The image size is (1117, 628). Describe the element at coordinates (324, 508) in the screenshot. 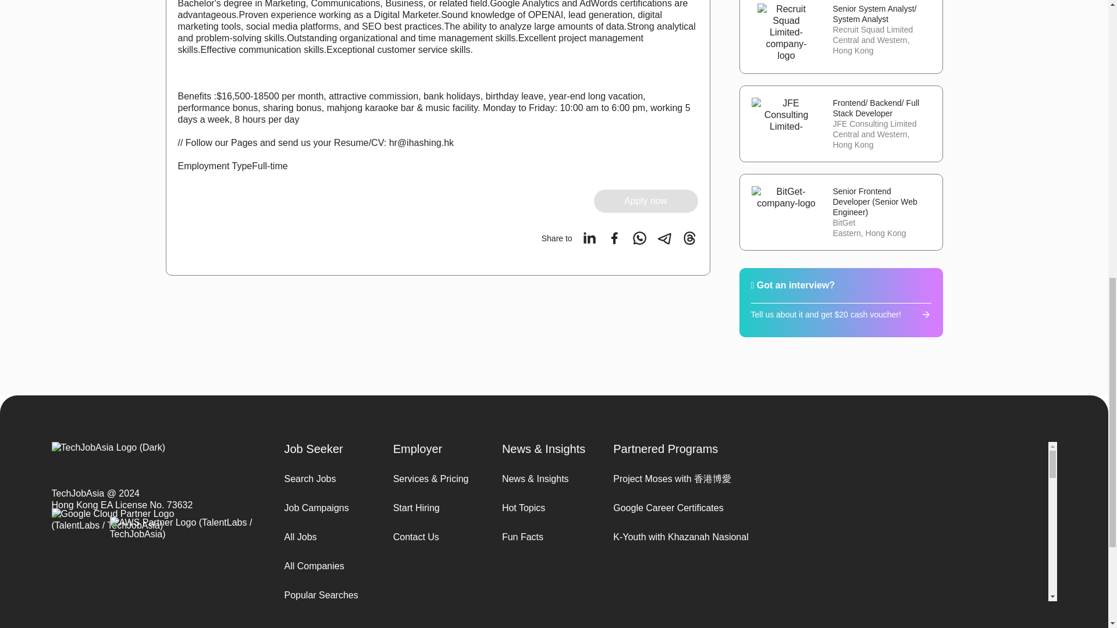

I see `Job Campaigns` at that location.